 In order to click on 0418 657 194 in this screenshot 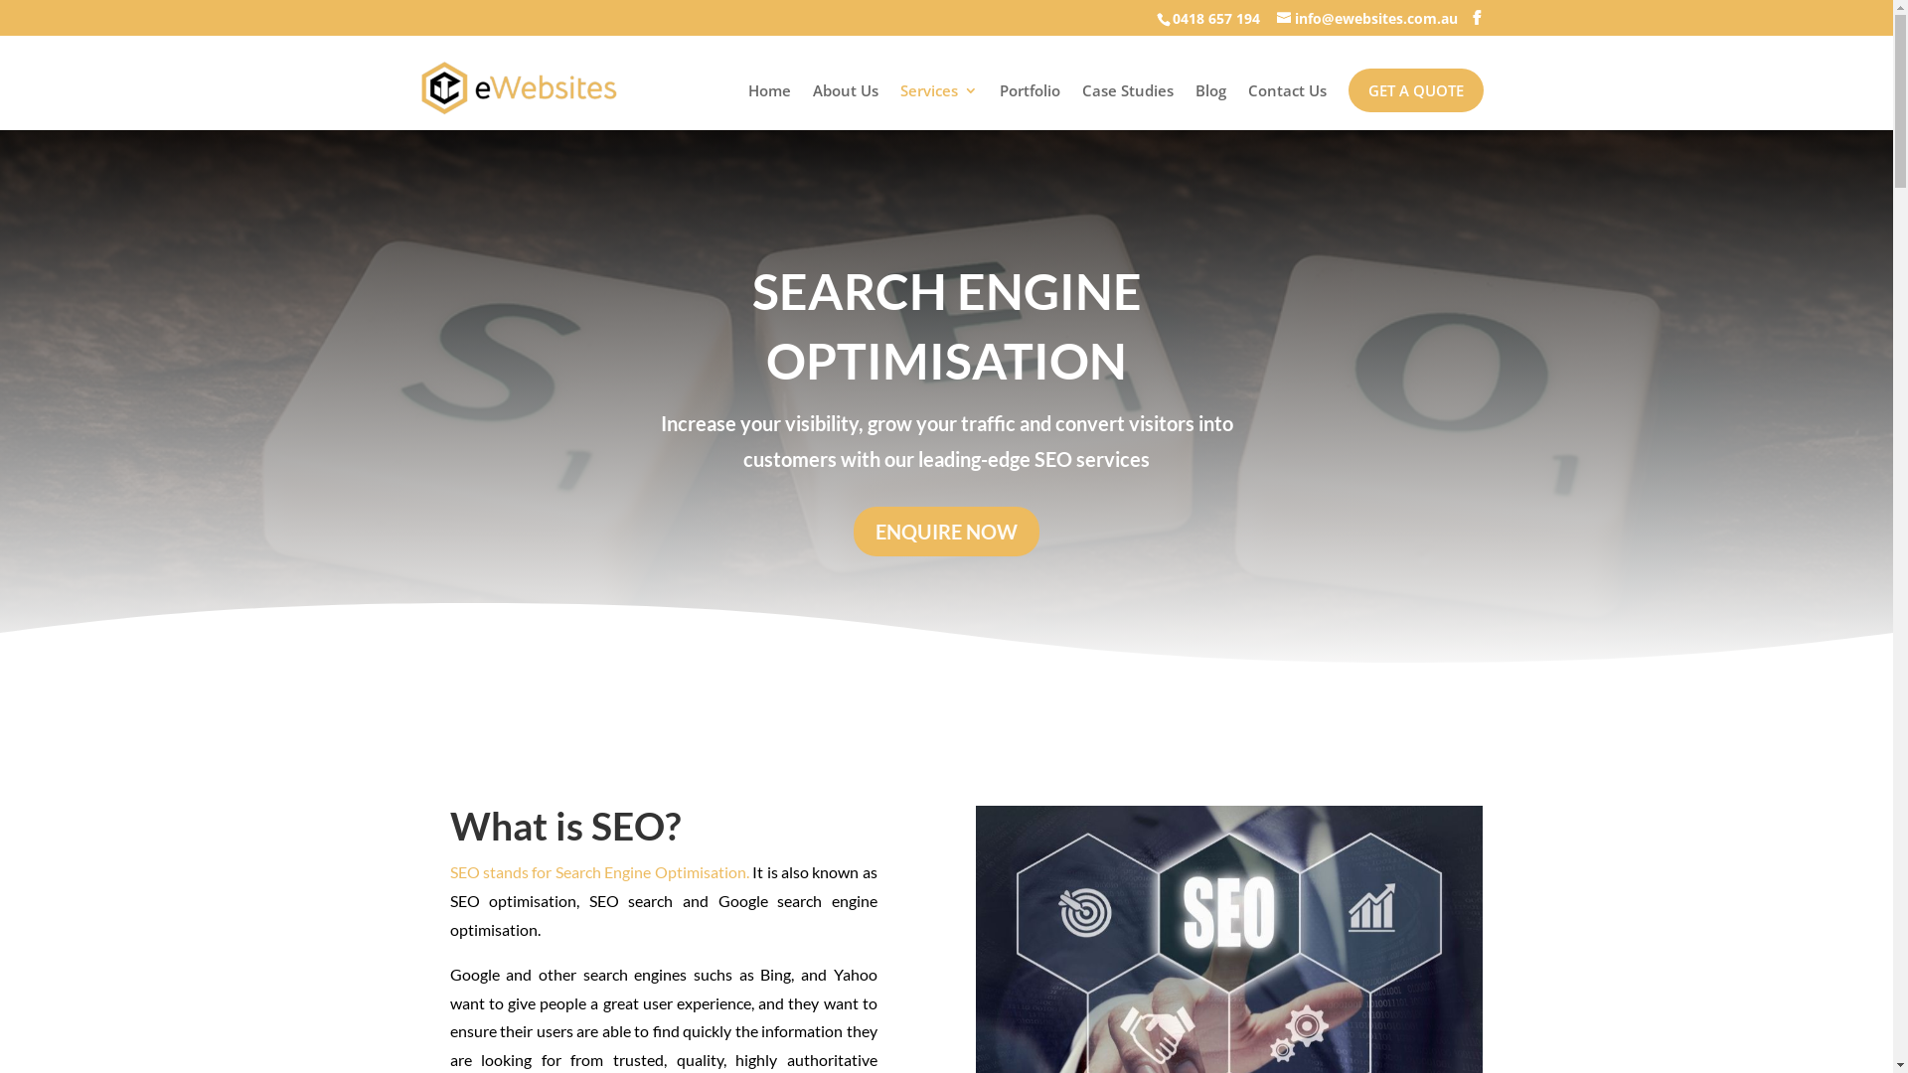, I will do `click(1216, 18)`.